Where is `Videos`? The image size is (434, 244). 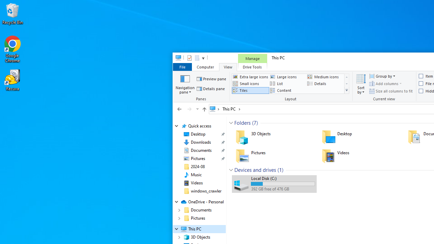 Videos is located at coordinates (197, 183).